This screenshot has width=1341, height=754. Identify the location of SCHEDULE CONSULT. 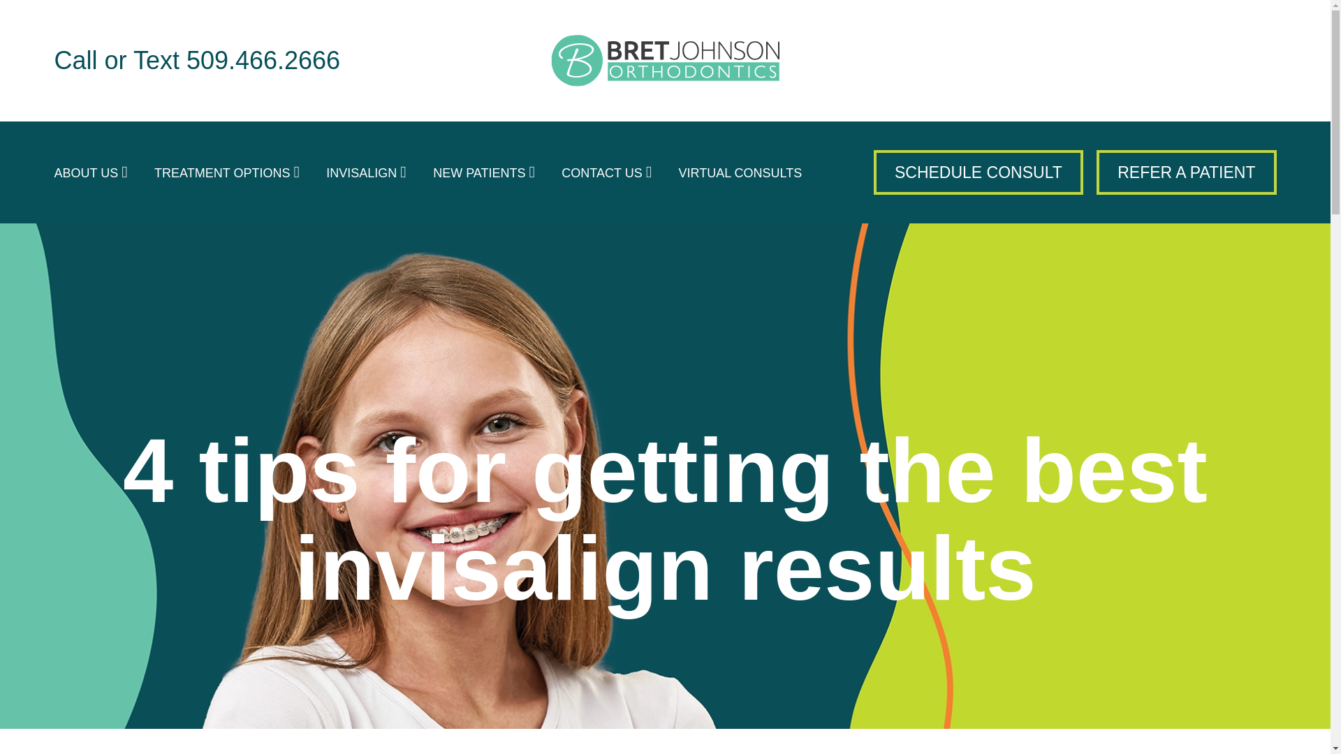
(979, 172).